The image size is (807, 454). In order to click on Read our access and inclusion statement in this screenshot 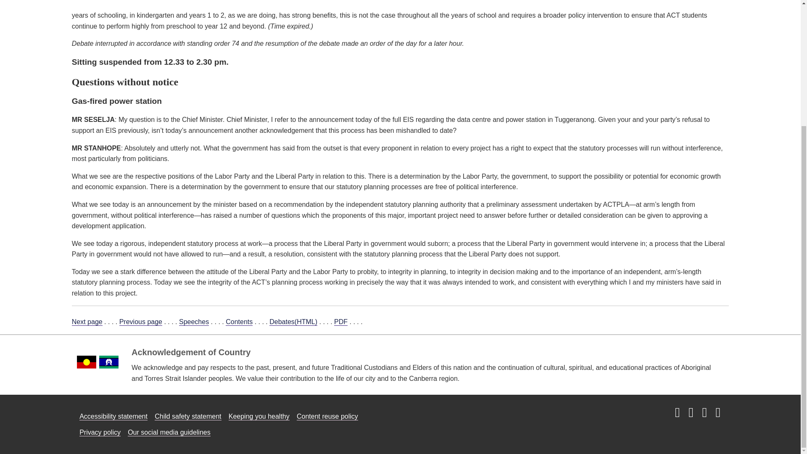, I will do `click(113, 416)`.